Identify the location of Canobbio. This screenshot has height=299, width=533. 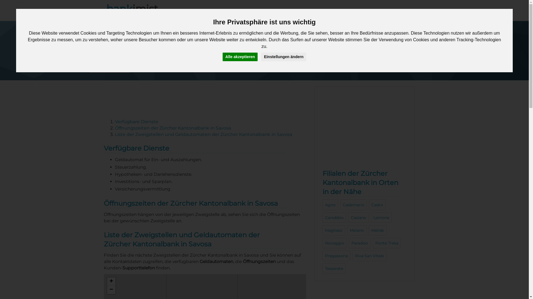
(334, 218).